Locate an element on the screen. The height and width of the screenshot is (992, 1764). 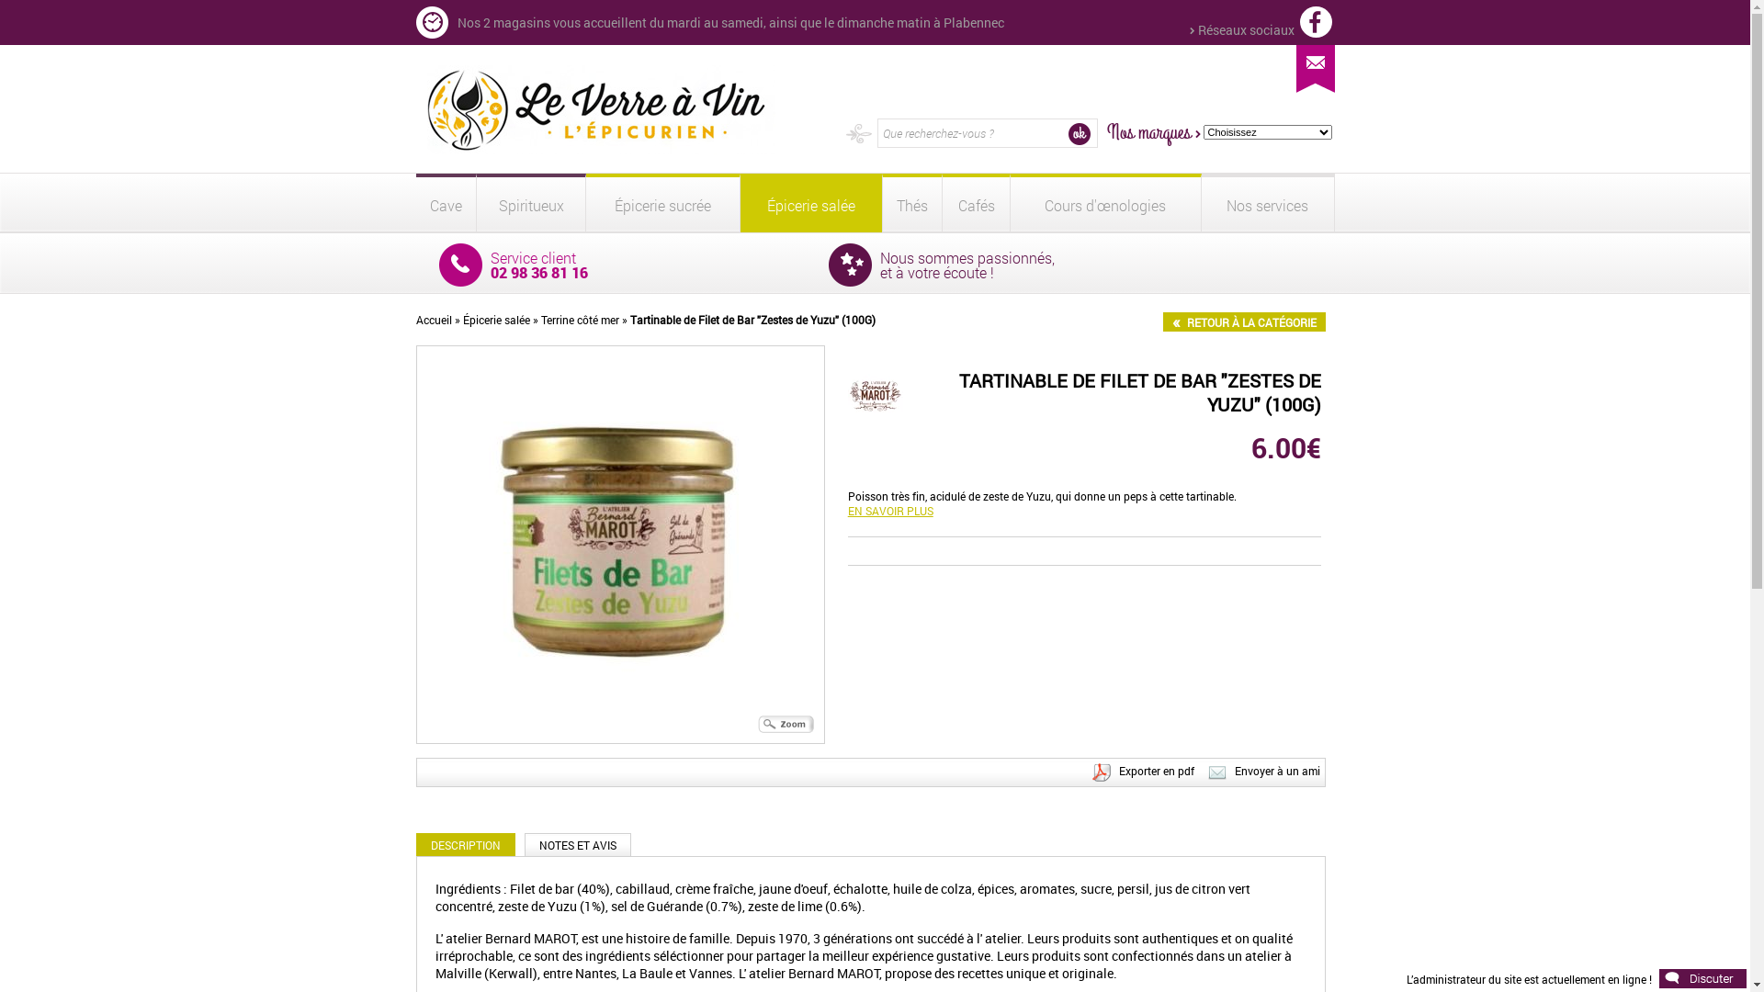
Zoom is located at coordinates (786, 724).